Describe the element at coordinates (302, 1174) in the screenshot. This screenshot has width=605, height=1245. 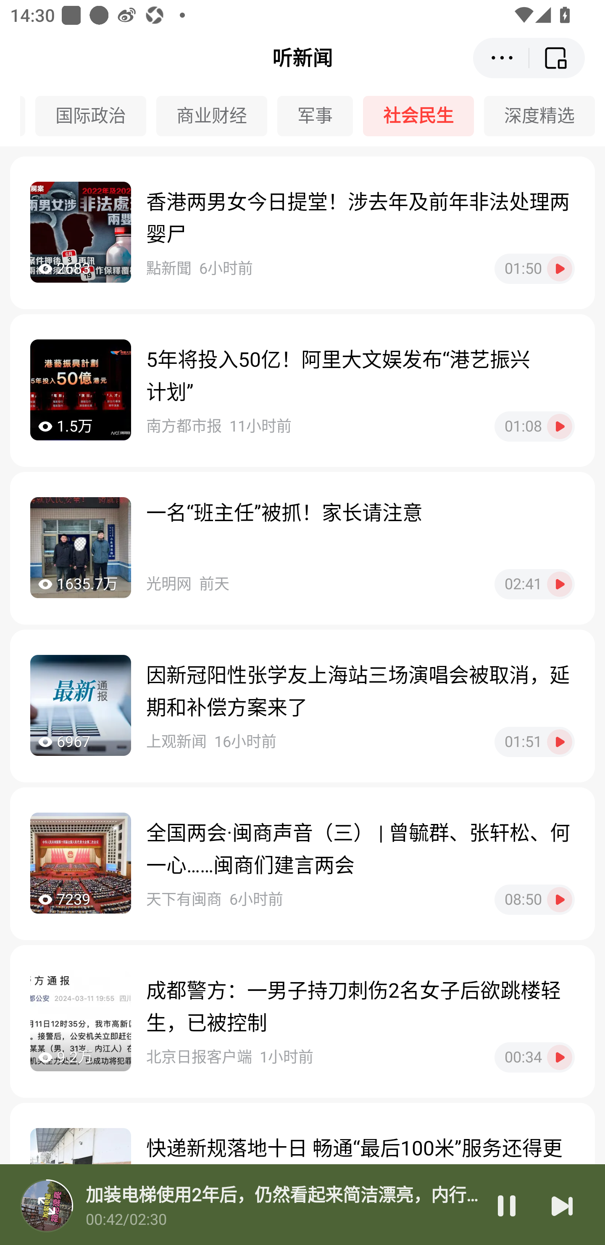
I see `2.7万 快递新规落地十日 畅通“最后100米”服务还得更精细 中国网科技12小时前 04:49` at that location.